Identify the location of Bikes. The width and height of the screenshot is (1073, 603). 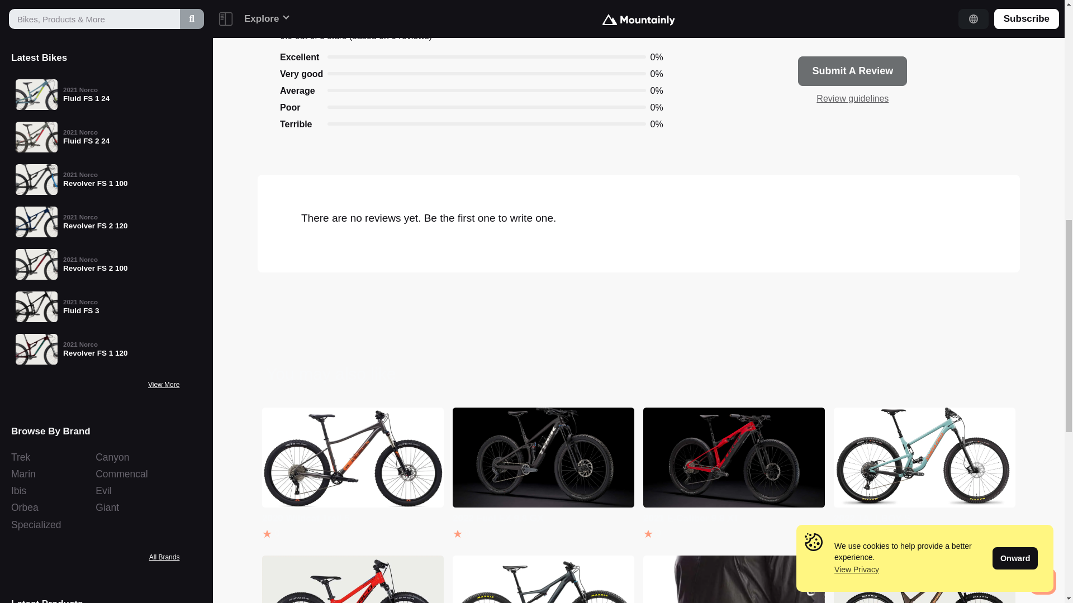
(95, 332).